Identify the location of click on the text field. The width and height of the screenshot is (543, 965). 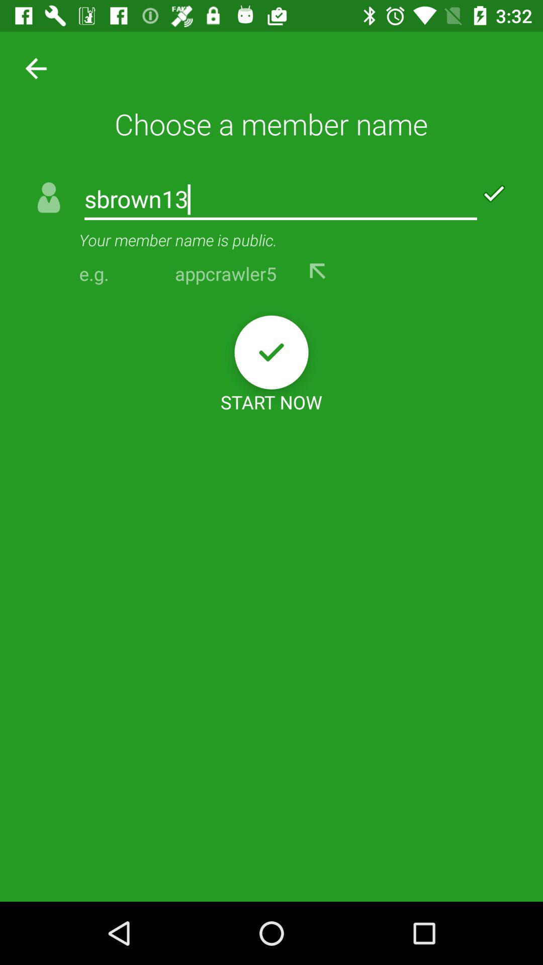
(281, 200).